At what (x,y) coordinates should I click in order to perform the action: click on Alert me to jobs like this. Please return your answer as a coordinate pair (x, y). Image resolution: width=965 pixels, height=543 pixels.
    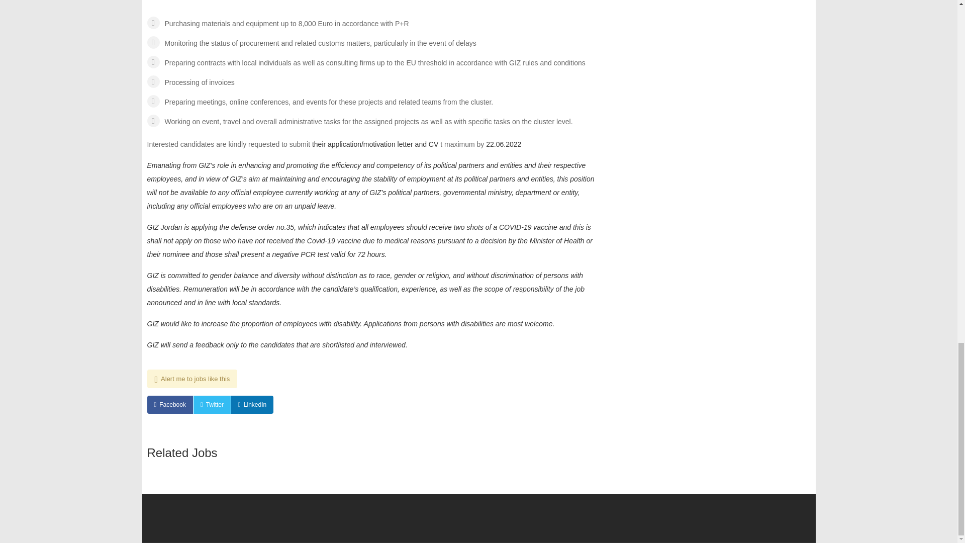
    Looking at the image, I should click on (192, 379).